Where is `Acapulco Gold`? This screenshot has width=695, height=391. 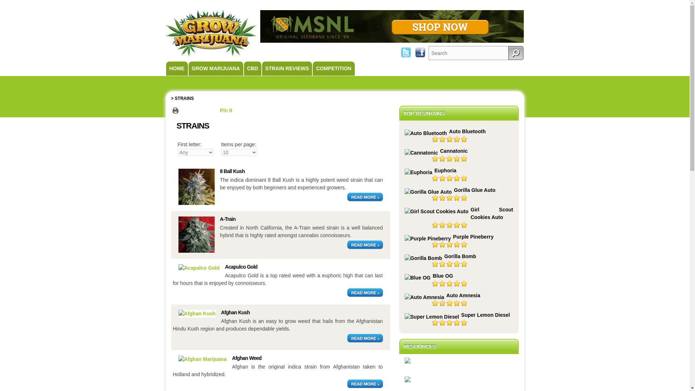 Acapulco Gold is located at coordinates (241, 267).